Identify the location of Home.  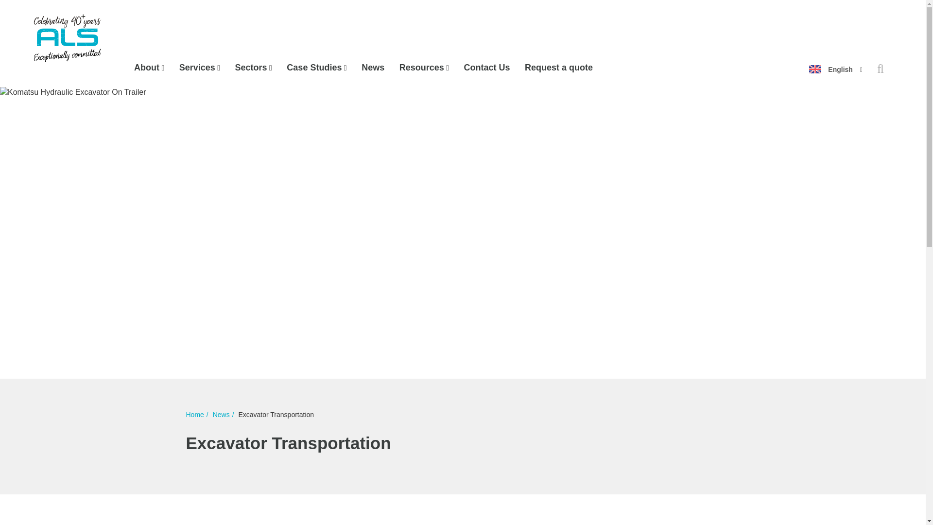
(68, 43).